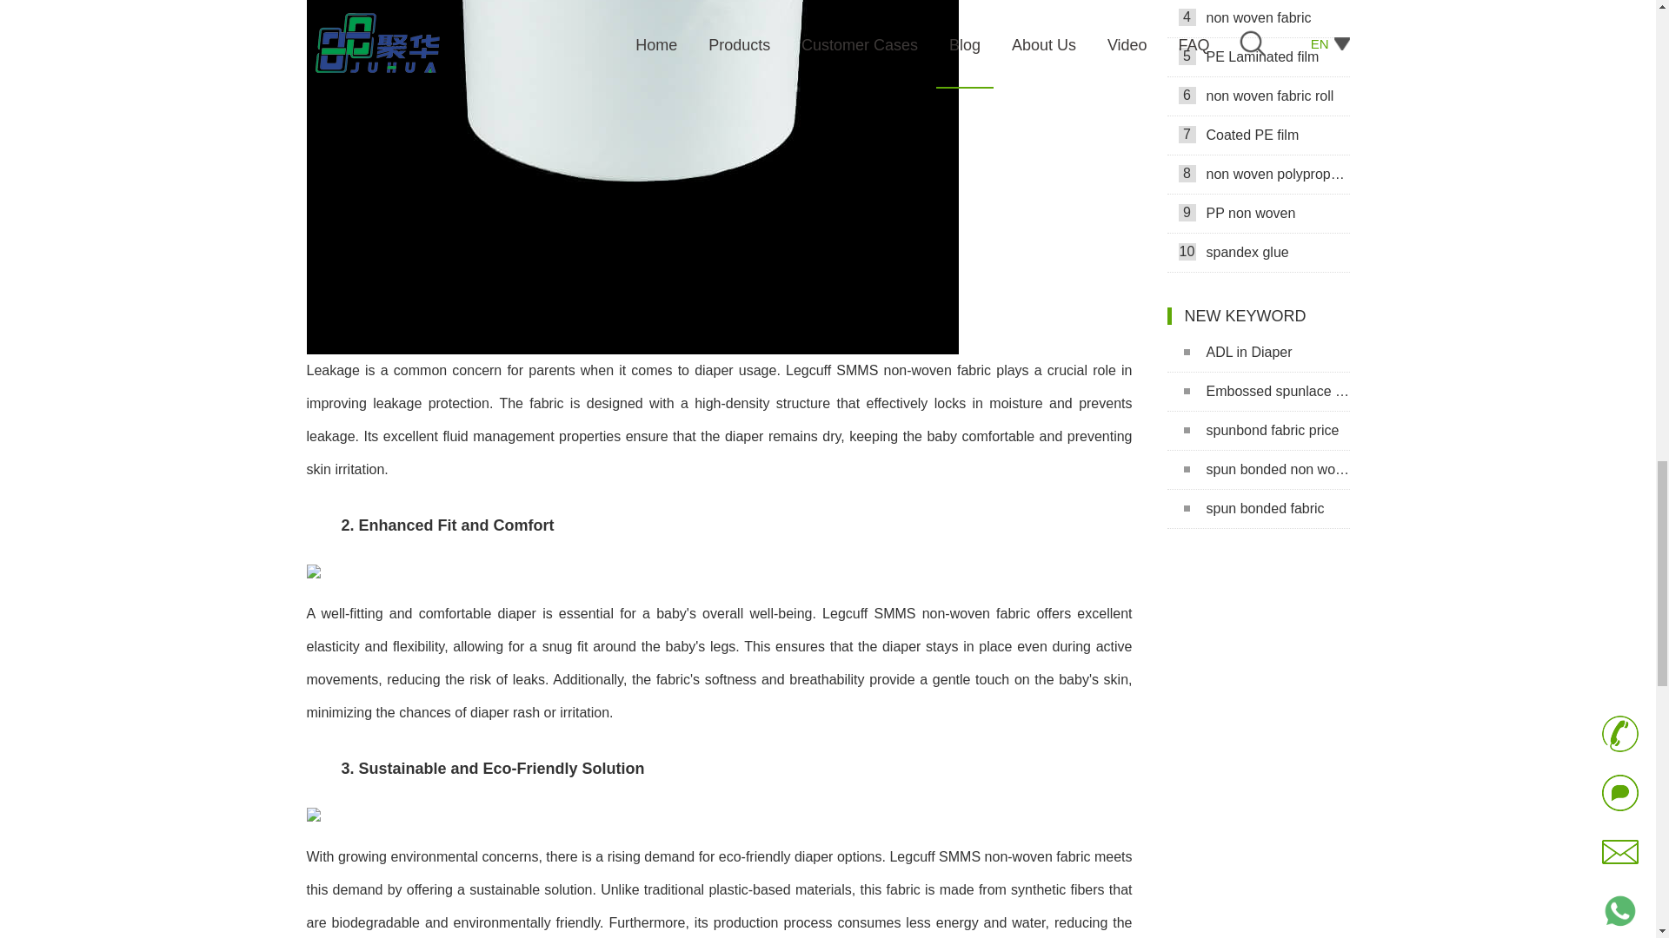 The width and height of the screenshot is (1669, 938). What do you see at coordinates (1257, 431) in the screenshot?
I see `spunbond fabric price` at bounding box center [1257, 431].